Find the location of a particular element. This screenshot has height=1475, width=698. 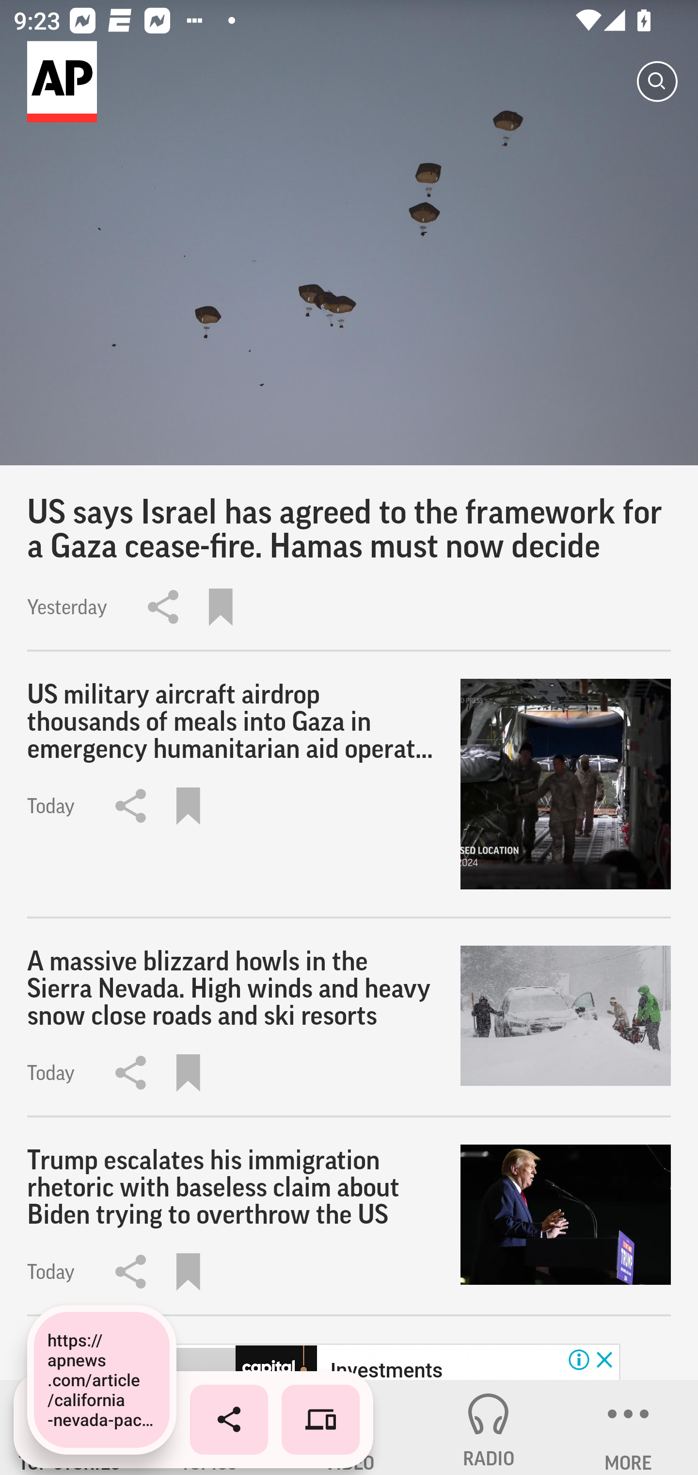

TOPICS is located at coordinates (209, 1427).